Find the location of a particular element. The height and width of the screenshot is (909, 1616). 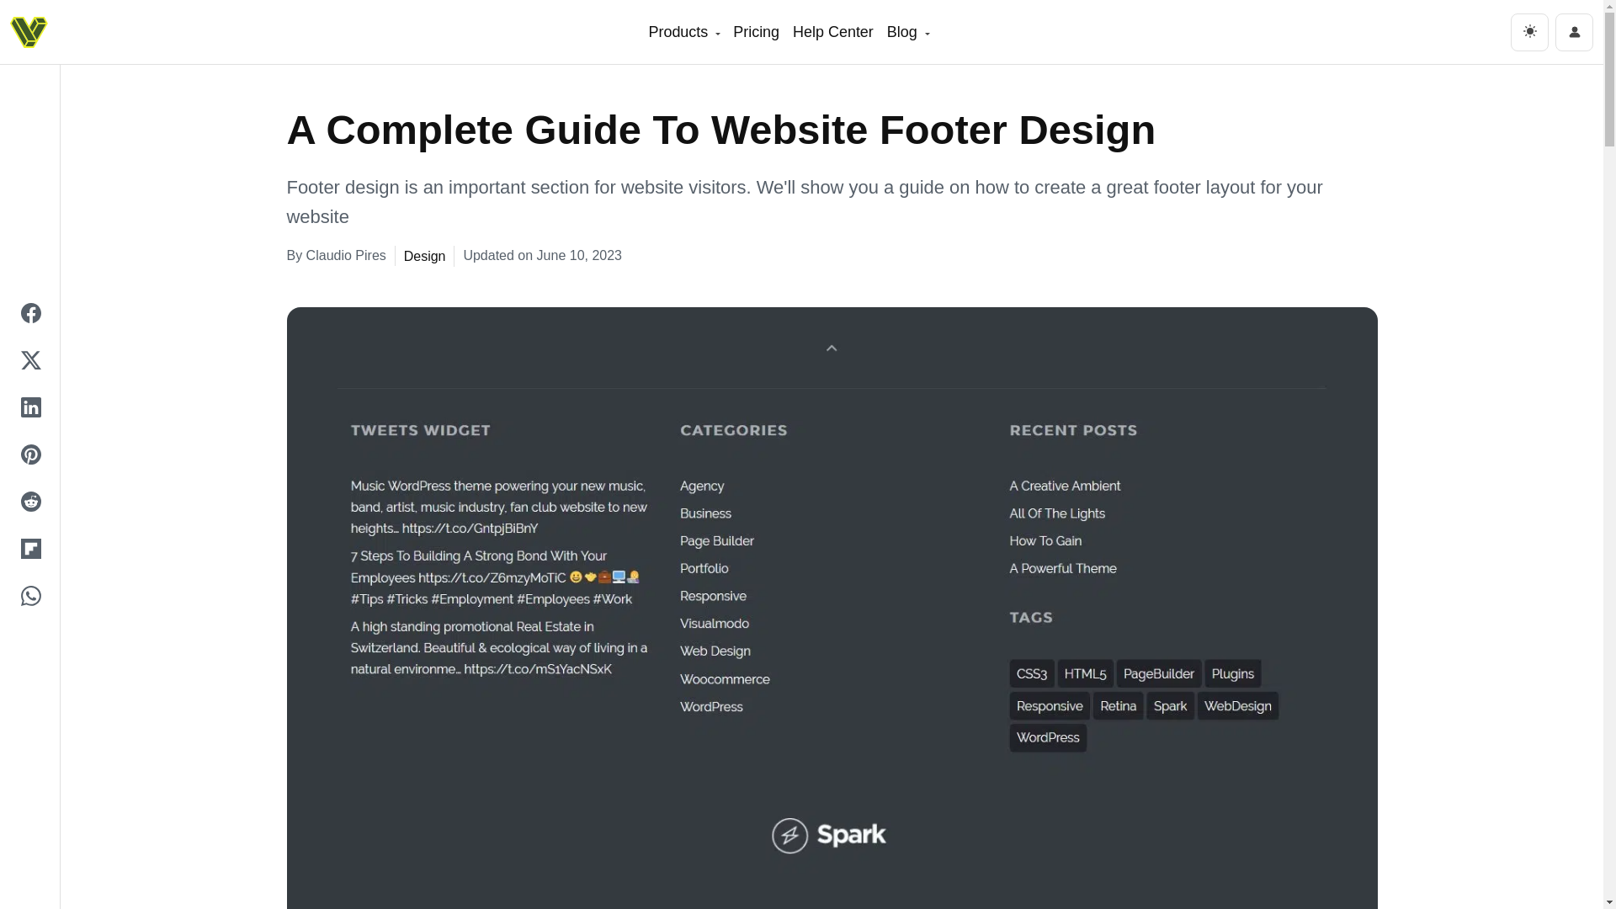

Pricing is located at coordinates (756, 32).